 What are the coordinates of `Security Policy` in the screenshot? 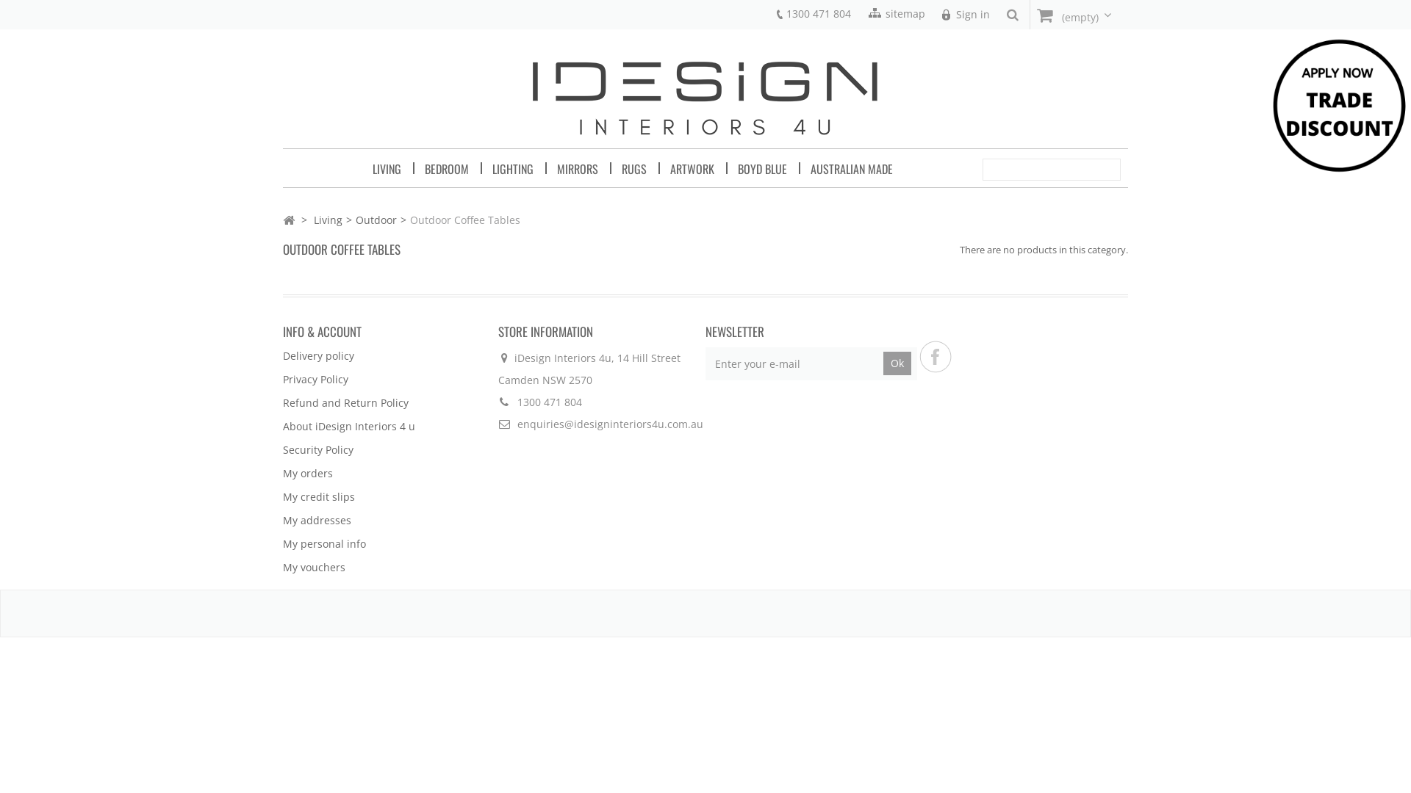 It's located at (318, 449).